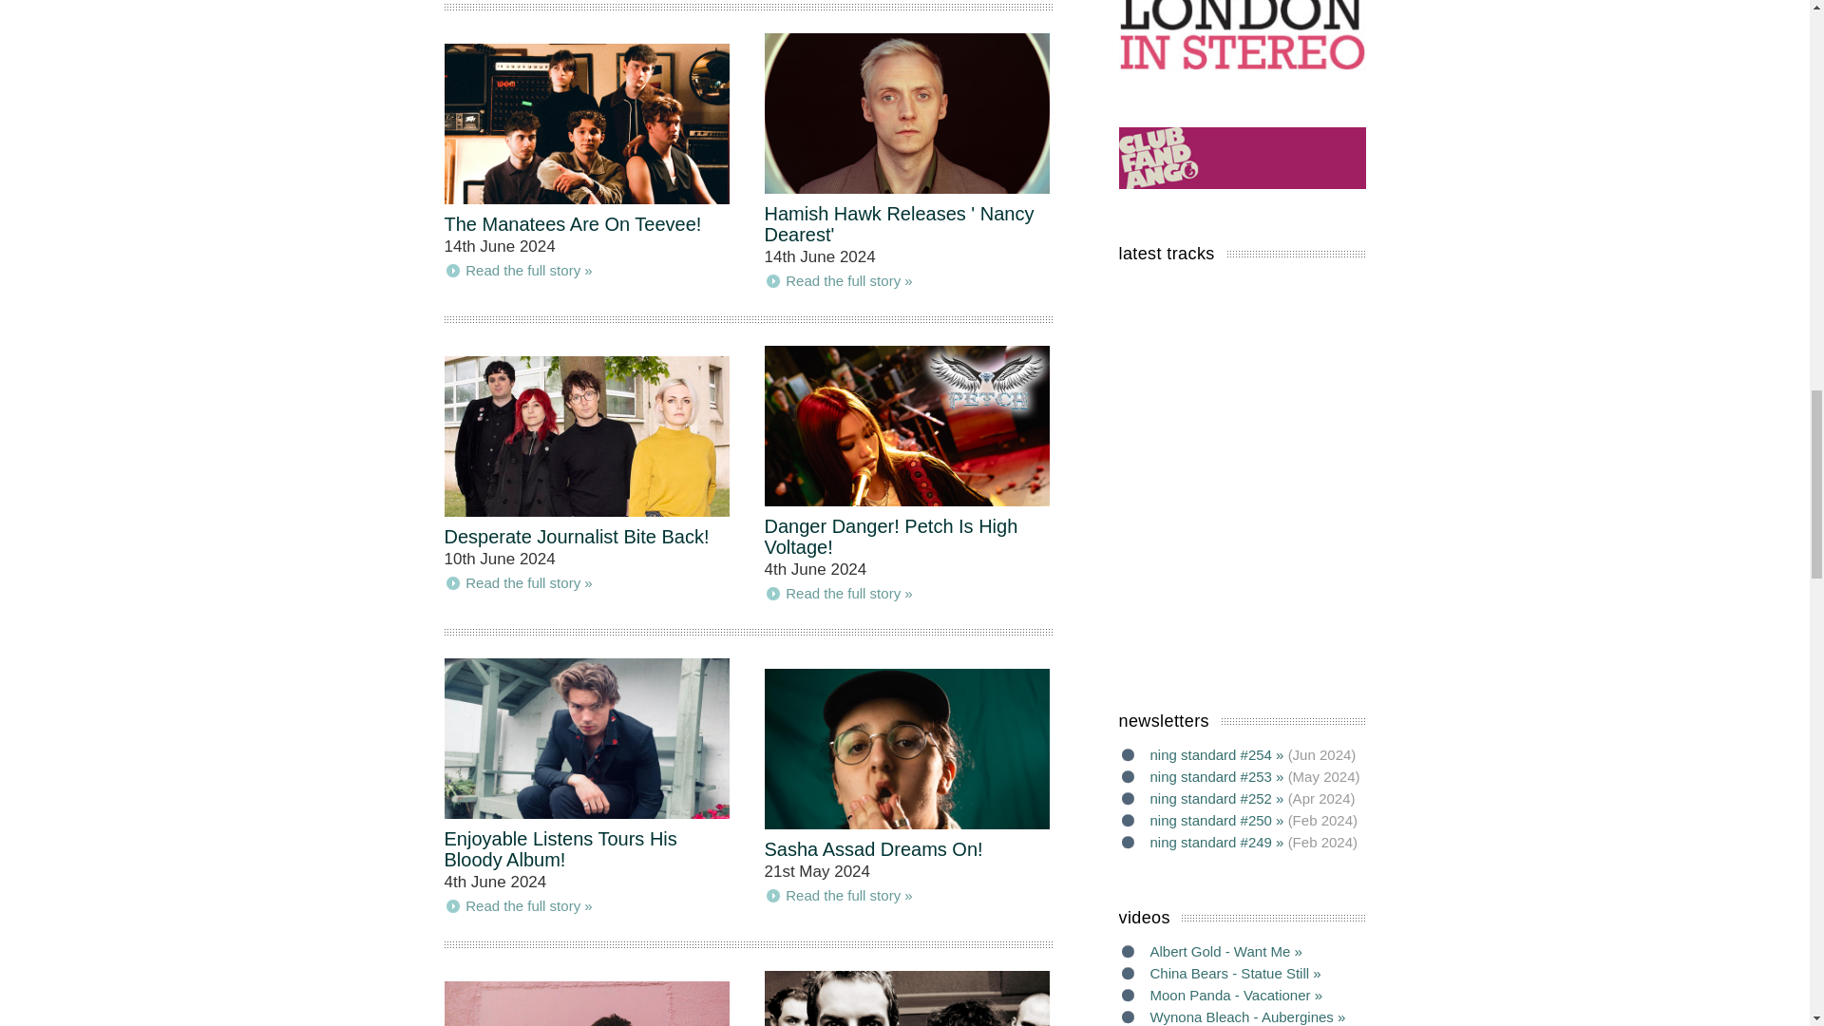 This screenshot has height=1026, width=1824. What do you see at coordinates (577, 536) in the screenshot?
I see `Desperate Journalist Bite Back!` at bounding box center [577, 536].